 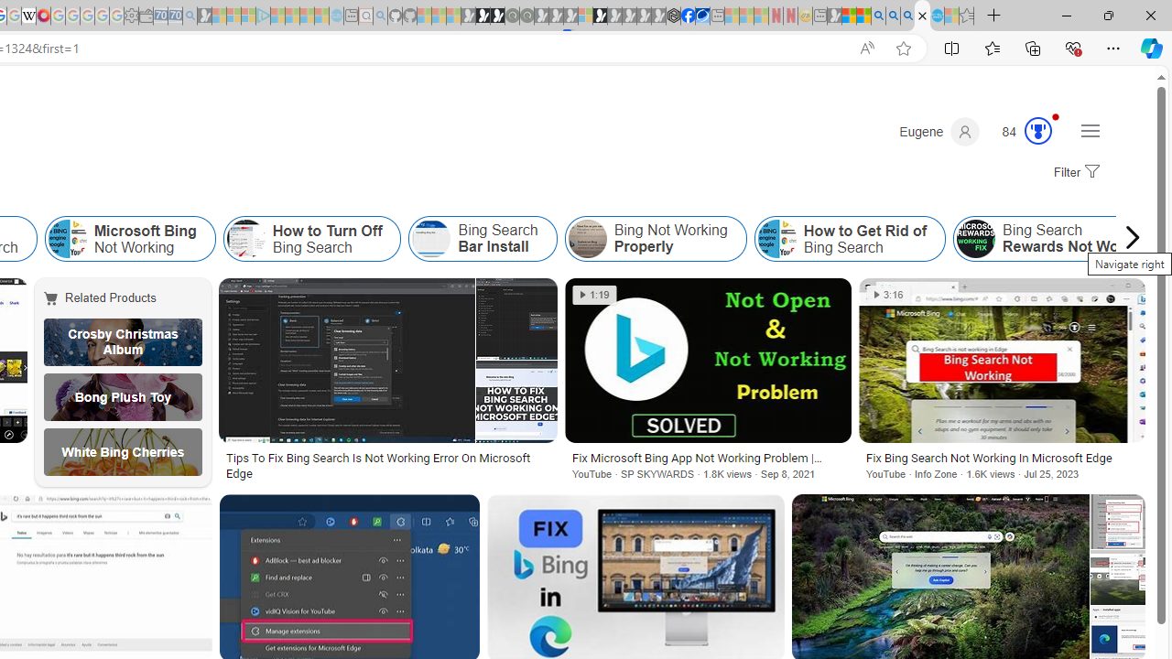 I want to click on How to Get Rid of Bing Search, so click(x=776, y=238).